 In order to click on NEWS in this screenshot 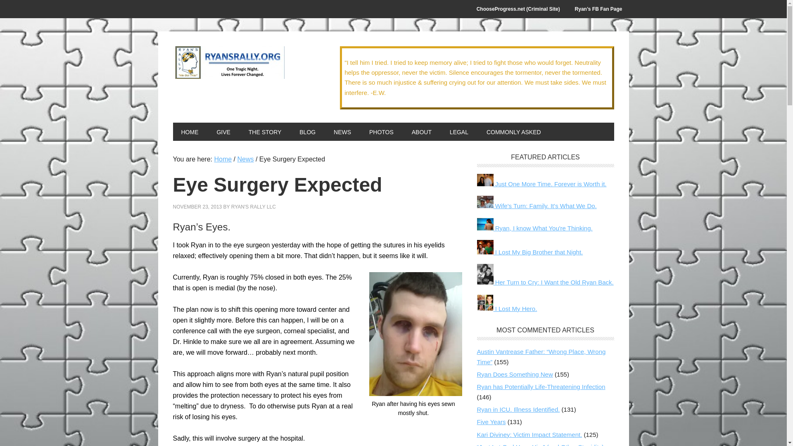, I will do `click(342, 132)`.